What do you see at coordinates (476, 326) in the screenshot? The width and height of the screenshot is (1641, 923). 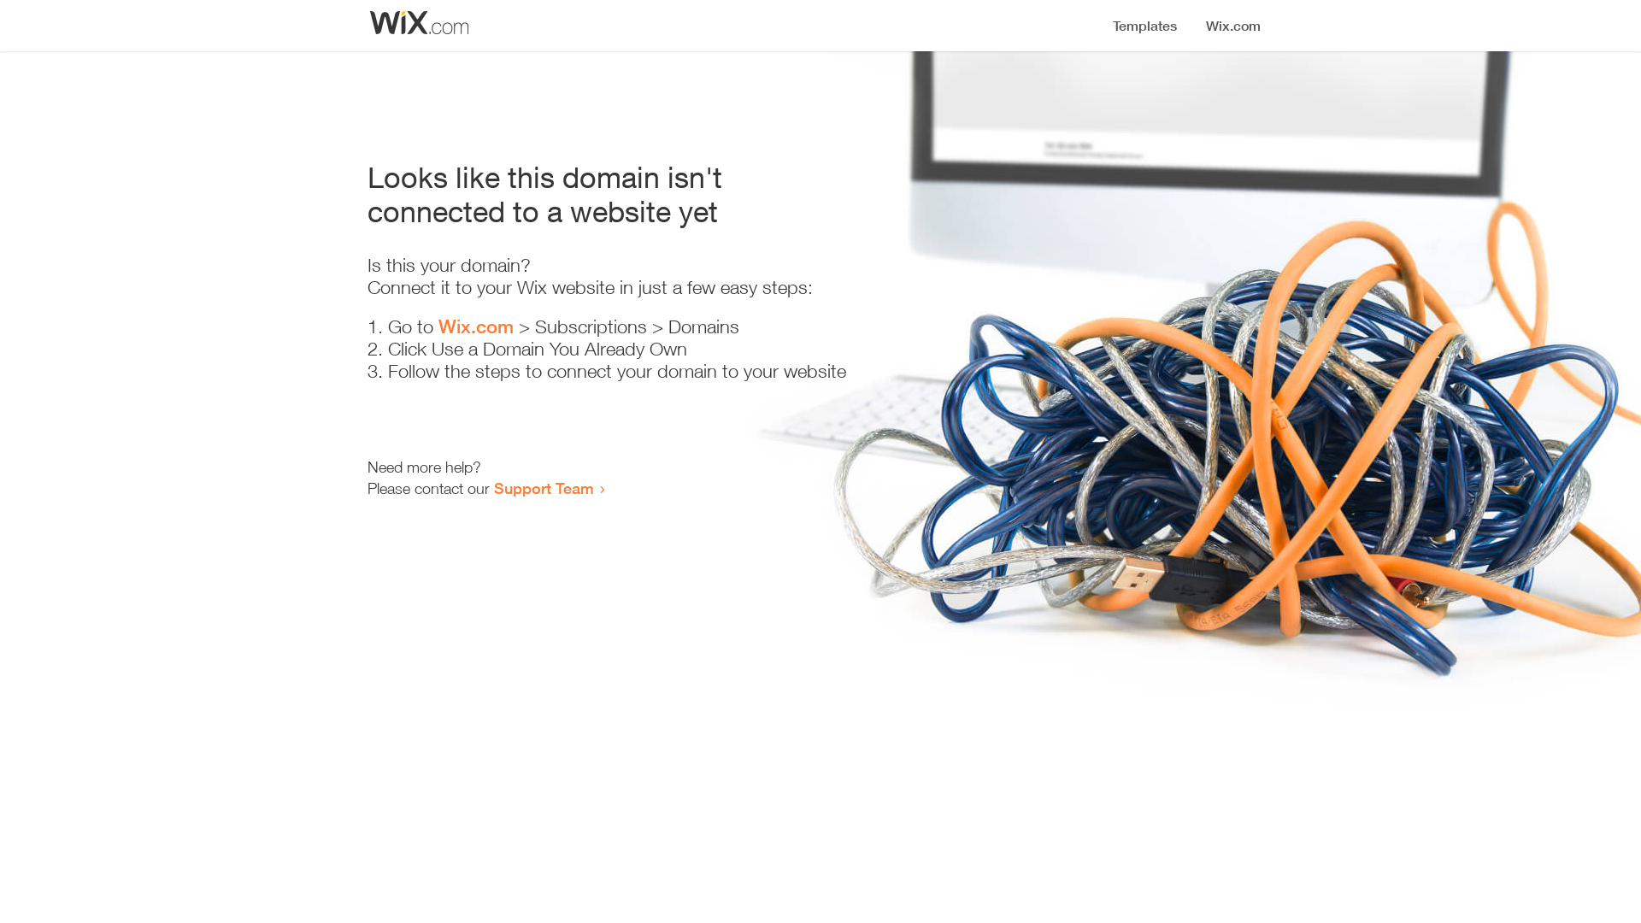 I see `Wix.com` at bounding box center [476, 326].